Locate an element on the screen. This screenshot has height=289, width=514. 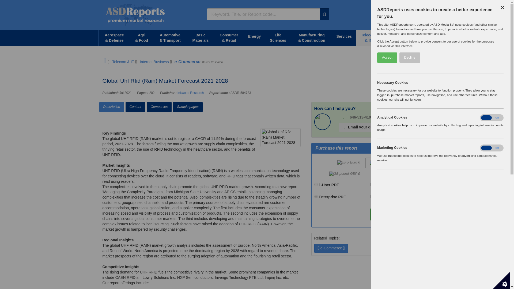
e-Commerce Market Research is located at coordinates (199, 62).